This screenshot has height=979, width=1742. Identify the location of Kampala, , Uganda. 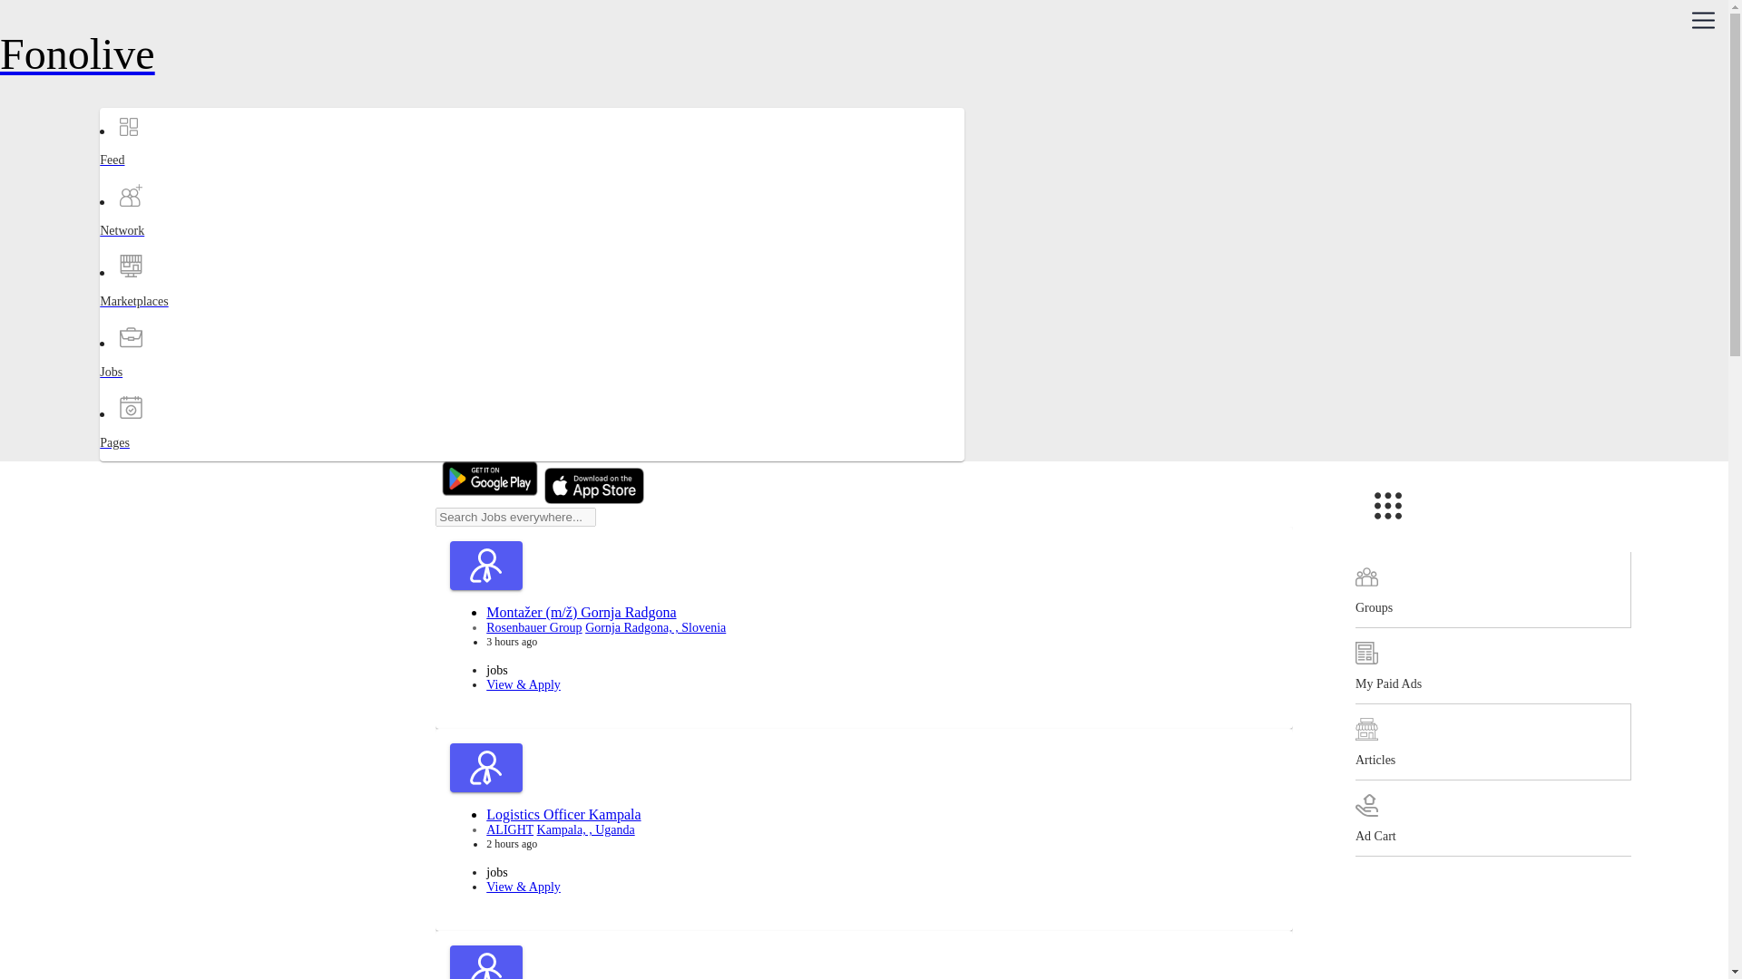
(586, 830).